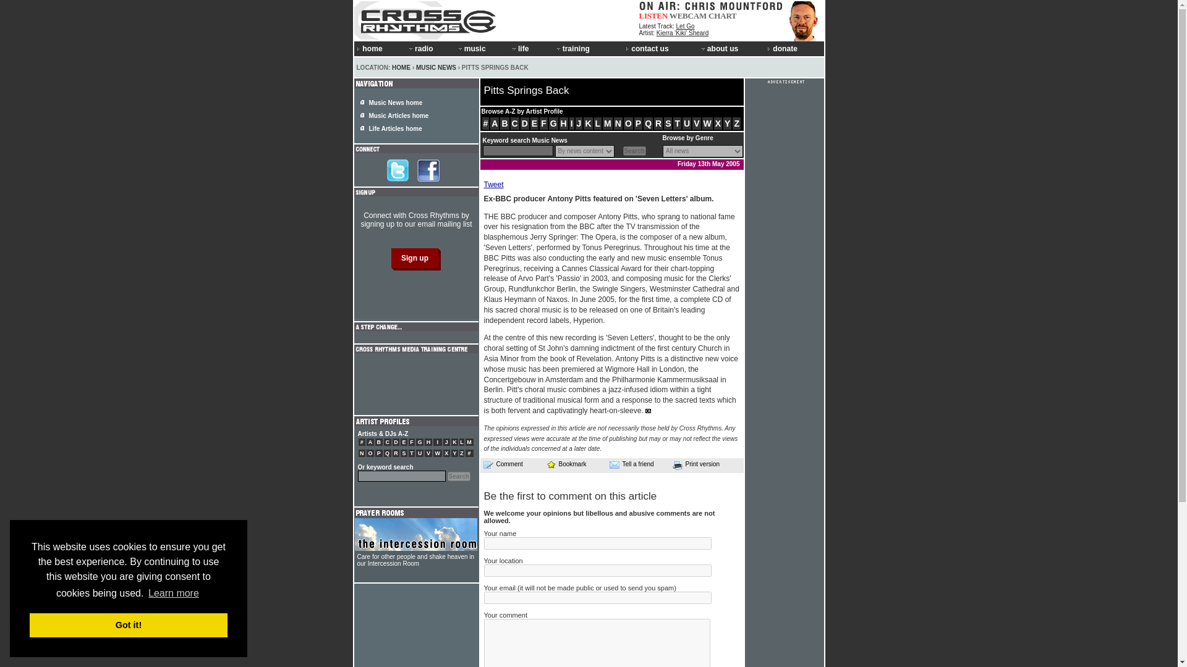  I want to click on Let Go, so click(685, 26).